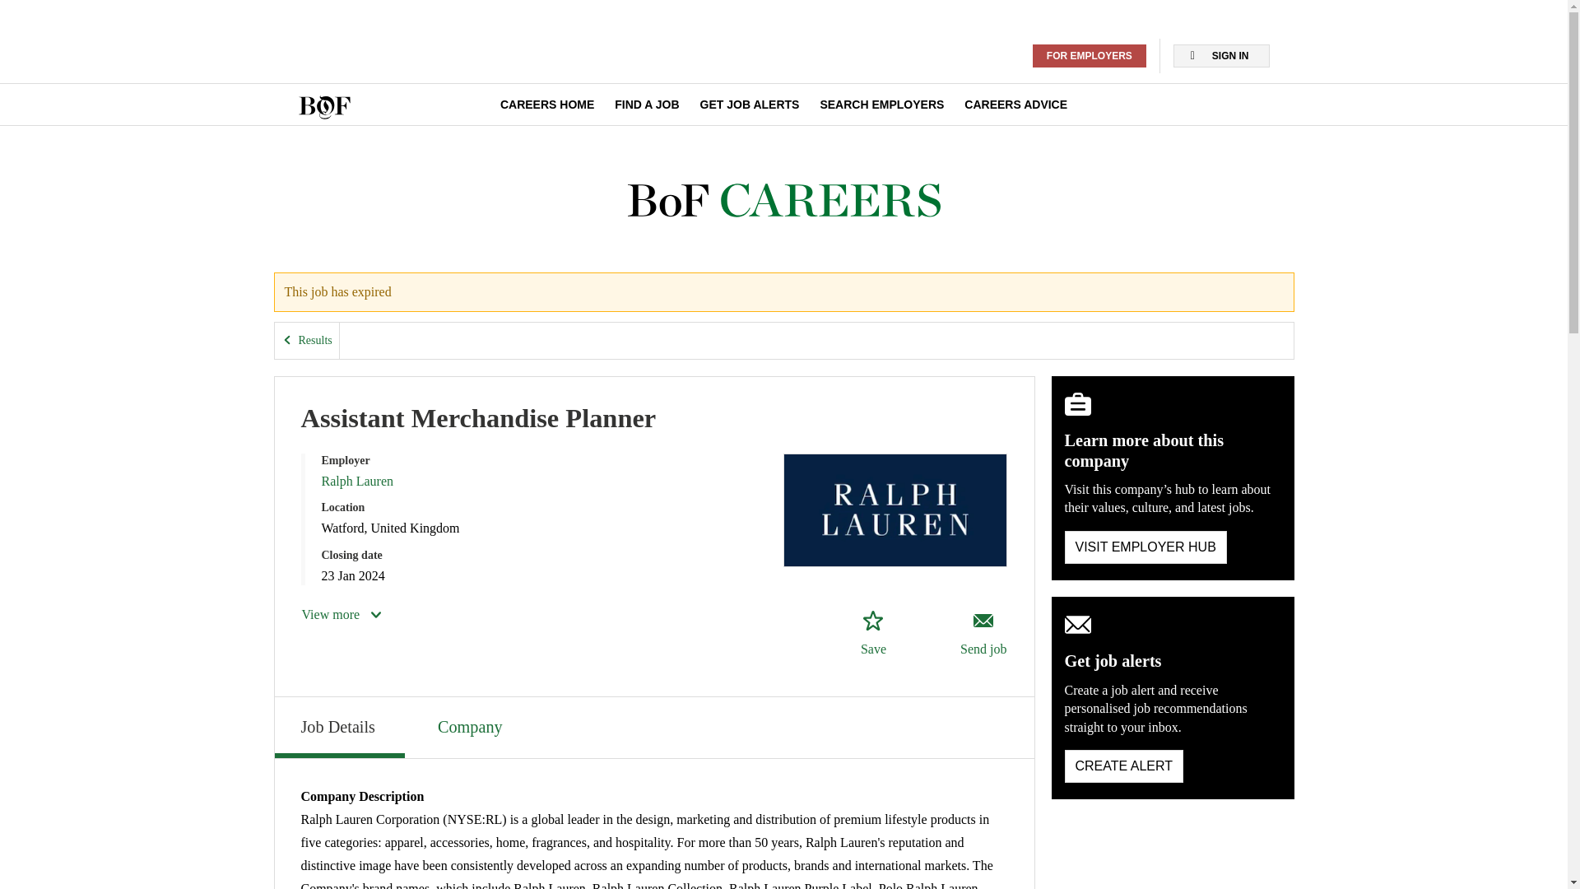 This screenshot has width=1580, height=889. What do you see at coordinates (307, 341) in the screenshot?
I see `Results` at bounding box center [307, 341].